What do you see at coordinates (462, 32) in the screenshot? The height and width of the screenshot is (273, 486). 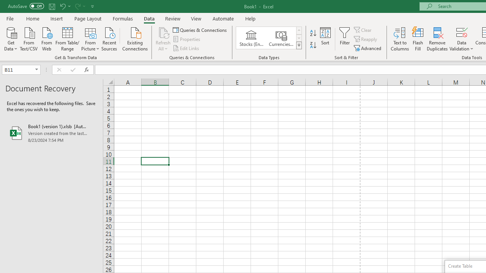 I see `Data Validation...` at bounding box center [462, 32].